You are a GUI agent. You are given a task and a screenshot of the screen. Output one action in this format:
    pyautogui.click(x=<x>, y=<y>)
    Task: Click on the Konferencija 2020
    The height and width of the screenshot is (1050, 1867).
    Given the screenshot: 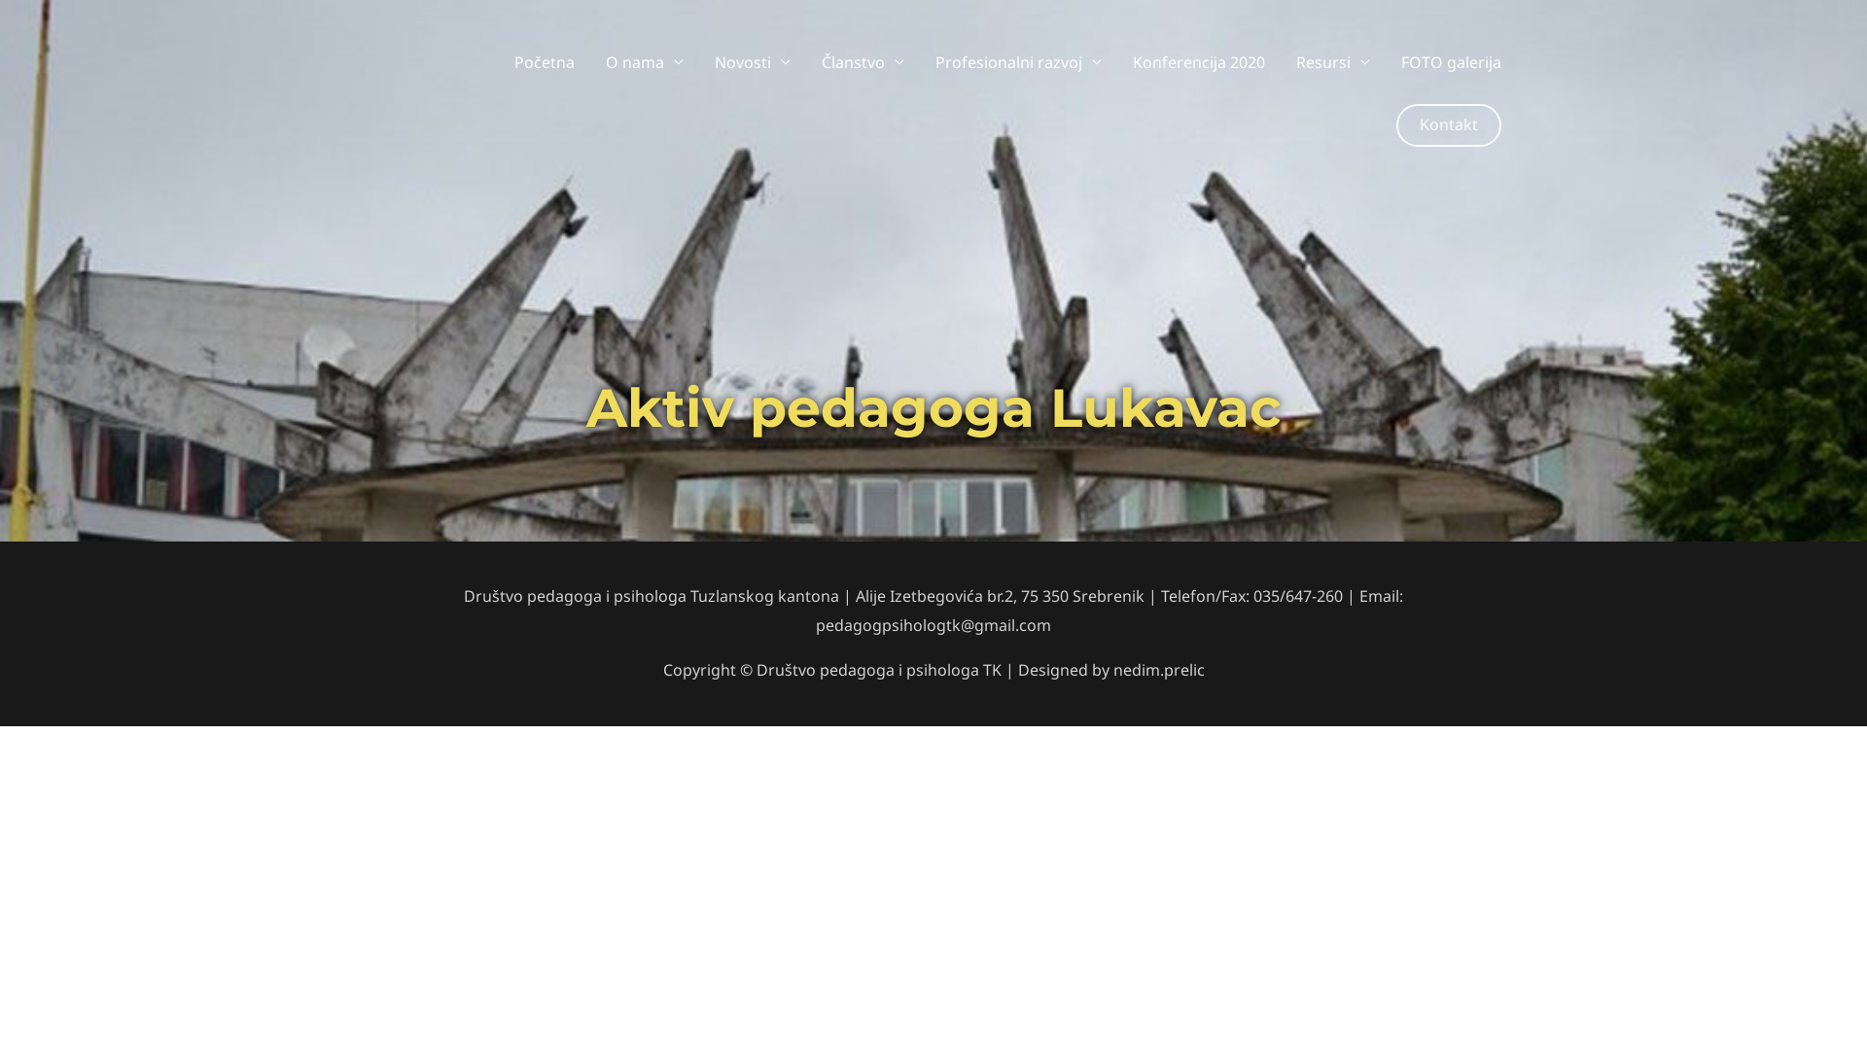 What is the action you would take?
    pyautogui.click(x=1199, y=62)
    